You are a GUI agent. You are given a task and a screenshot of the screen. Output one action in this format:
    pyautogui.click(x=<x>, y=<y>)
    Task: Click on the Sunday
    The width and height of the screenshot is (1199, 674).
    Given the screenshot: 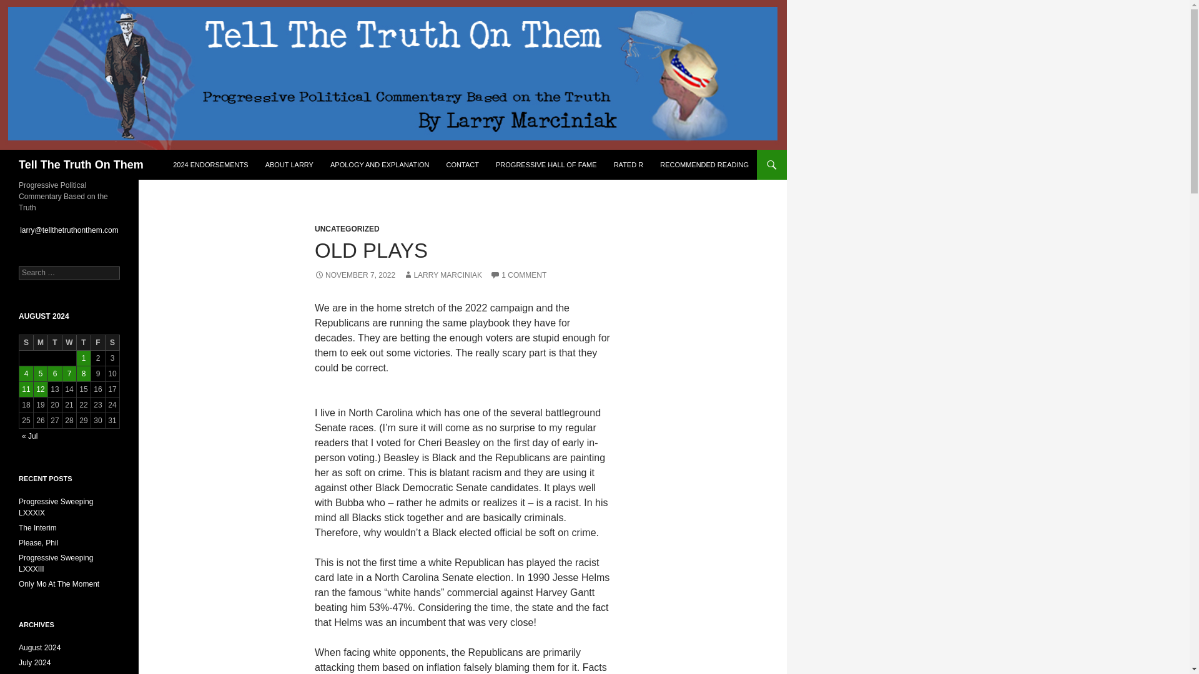 What is the action you would take?
    pyautogui.click(x=26, y=342)
    